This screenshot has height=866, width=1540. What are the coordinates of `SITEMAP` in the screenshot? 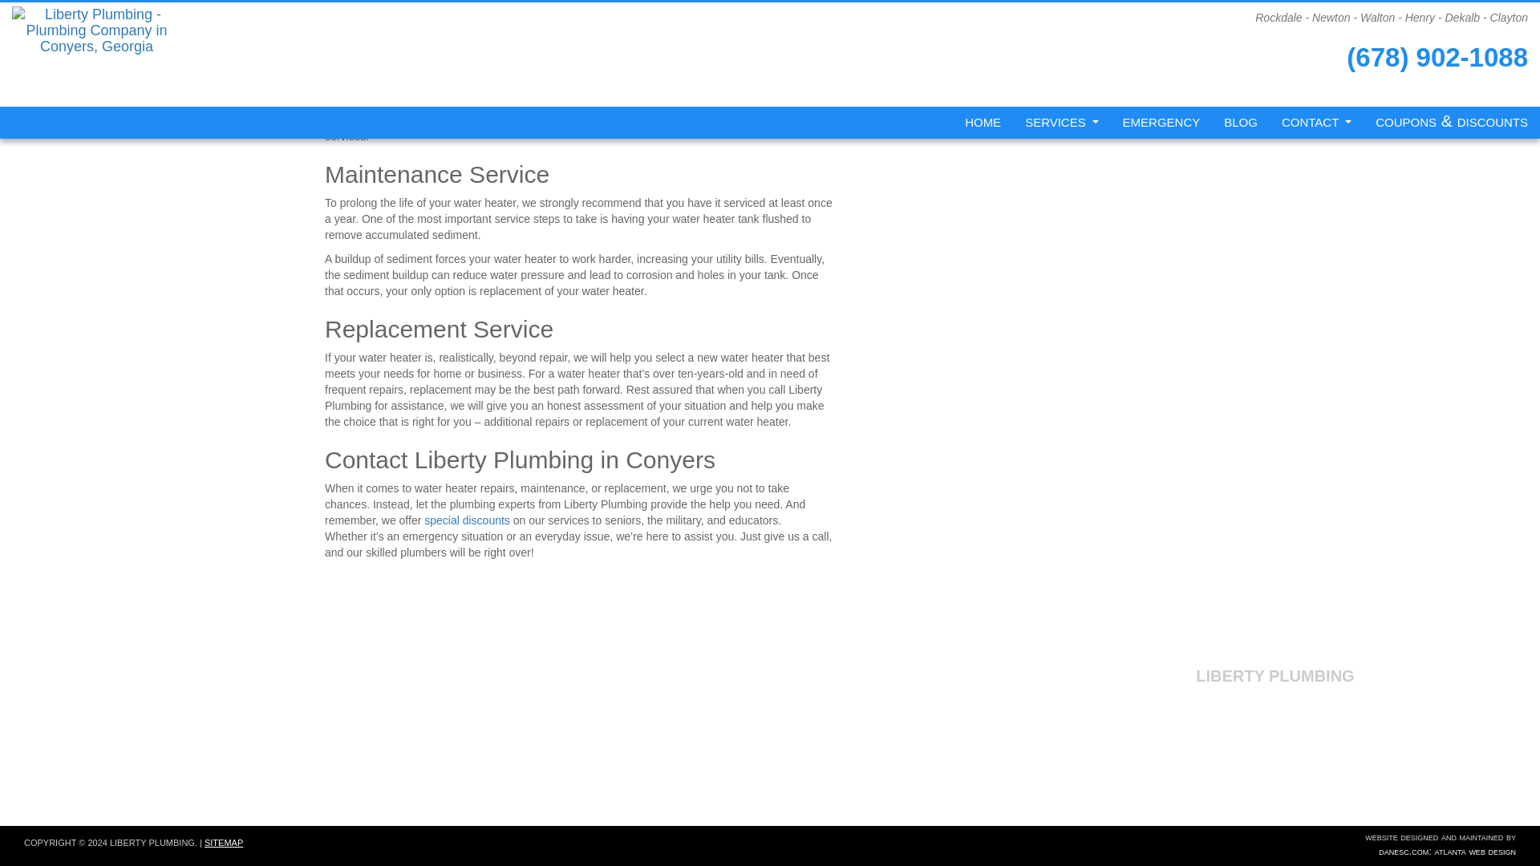 It's located at (224, 843).